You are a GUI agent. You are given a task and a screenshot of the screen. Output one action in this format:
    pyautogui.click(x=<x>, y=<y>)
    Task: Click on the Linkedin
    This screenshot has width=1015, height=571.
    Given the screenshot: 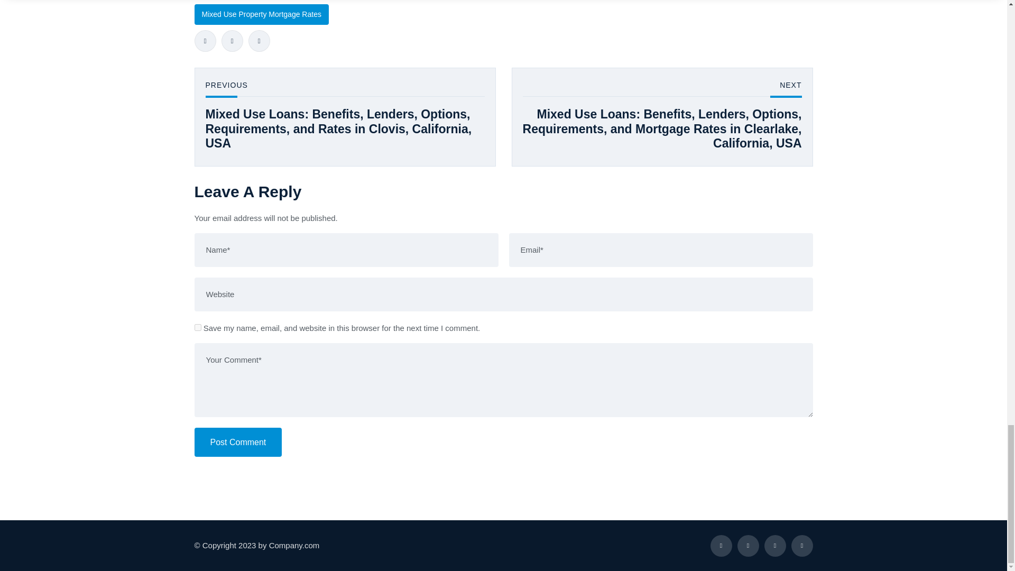 What is the action you would take?
    pyautogui.click(x=259, y=41)
    